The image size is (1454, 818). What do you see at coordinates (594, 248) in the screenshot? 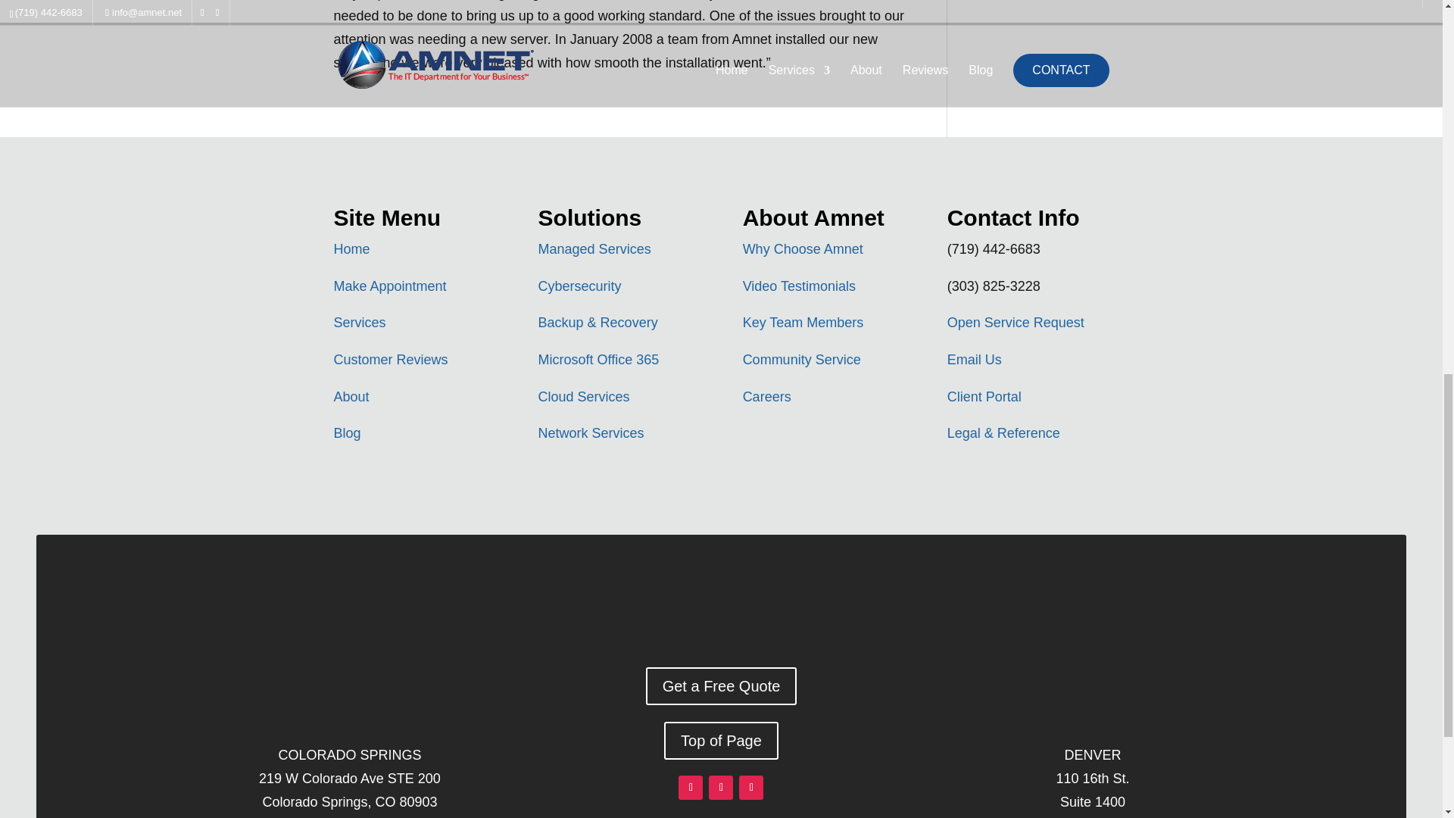
I see `Managed Services` at bounding box center [594, 248].